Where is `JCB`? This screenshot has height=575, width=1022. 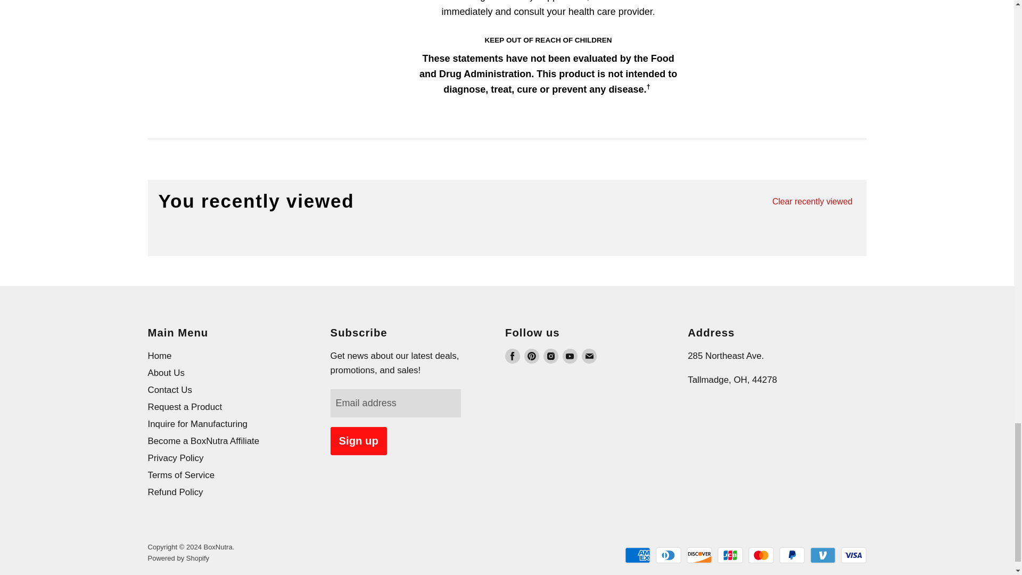 JCB is located at coordinates (730, 555).